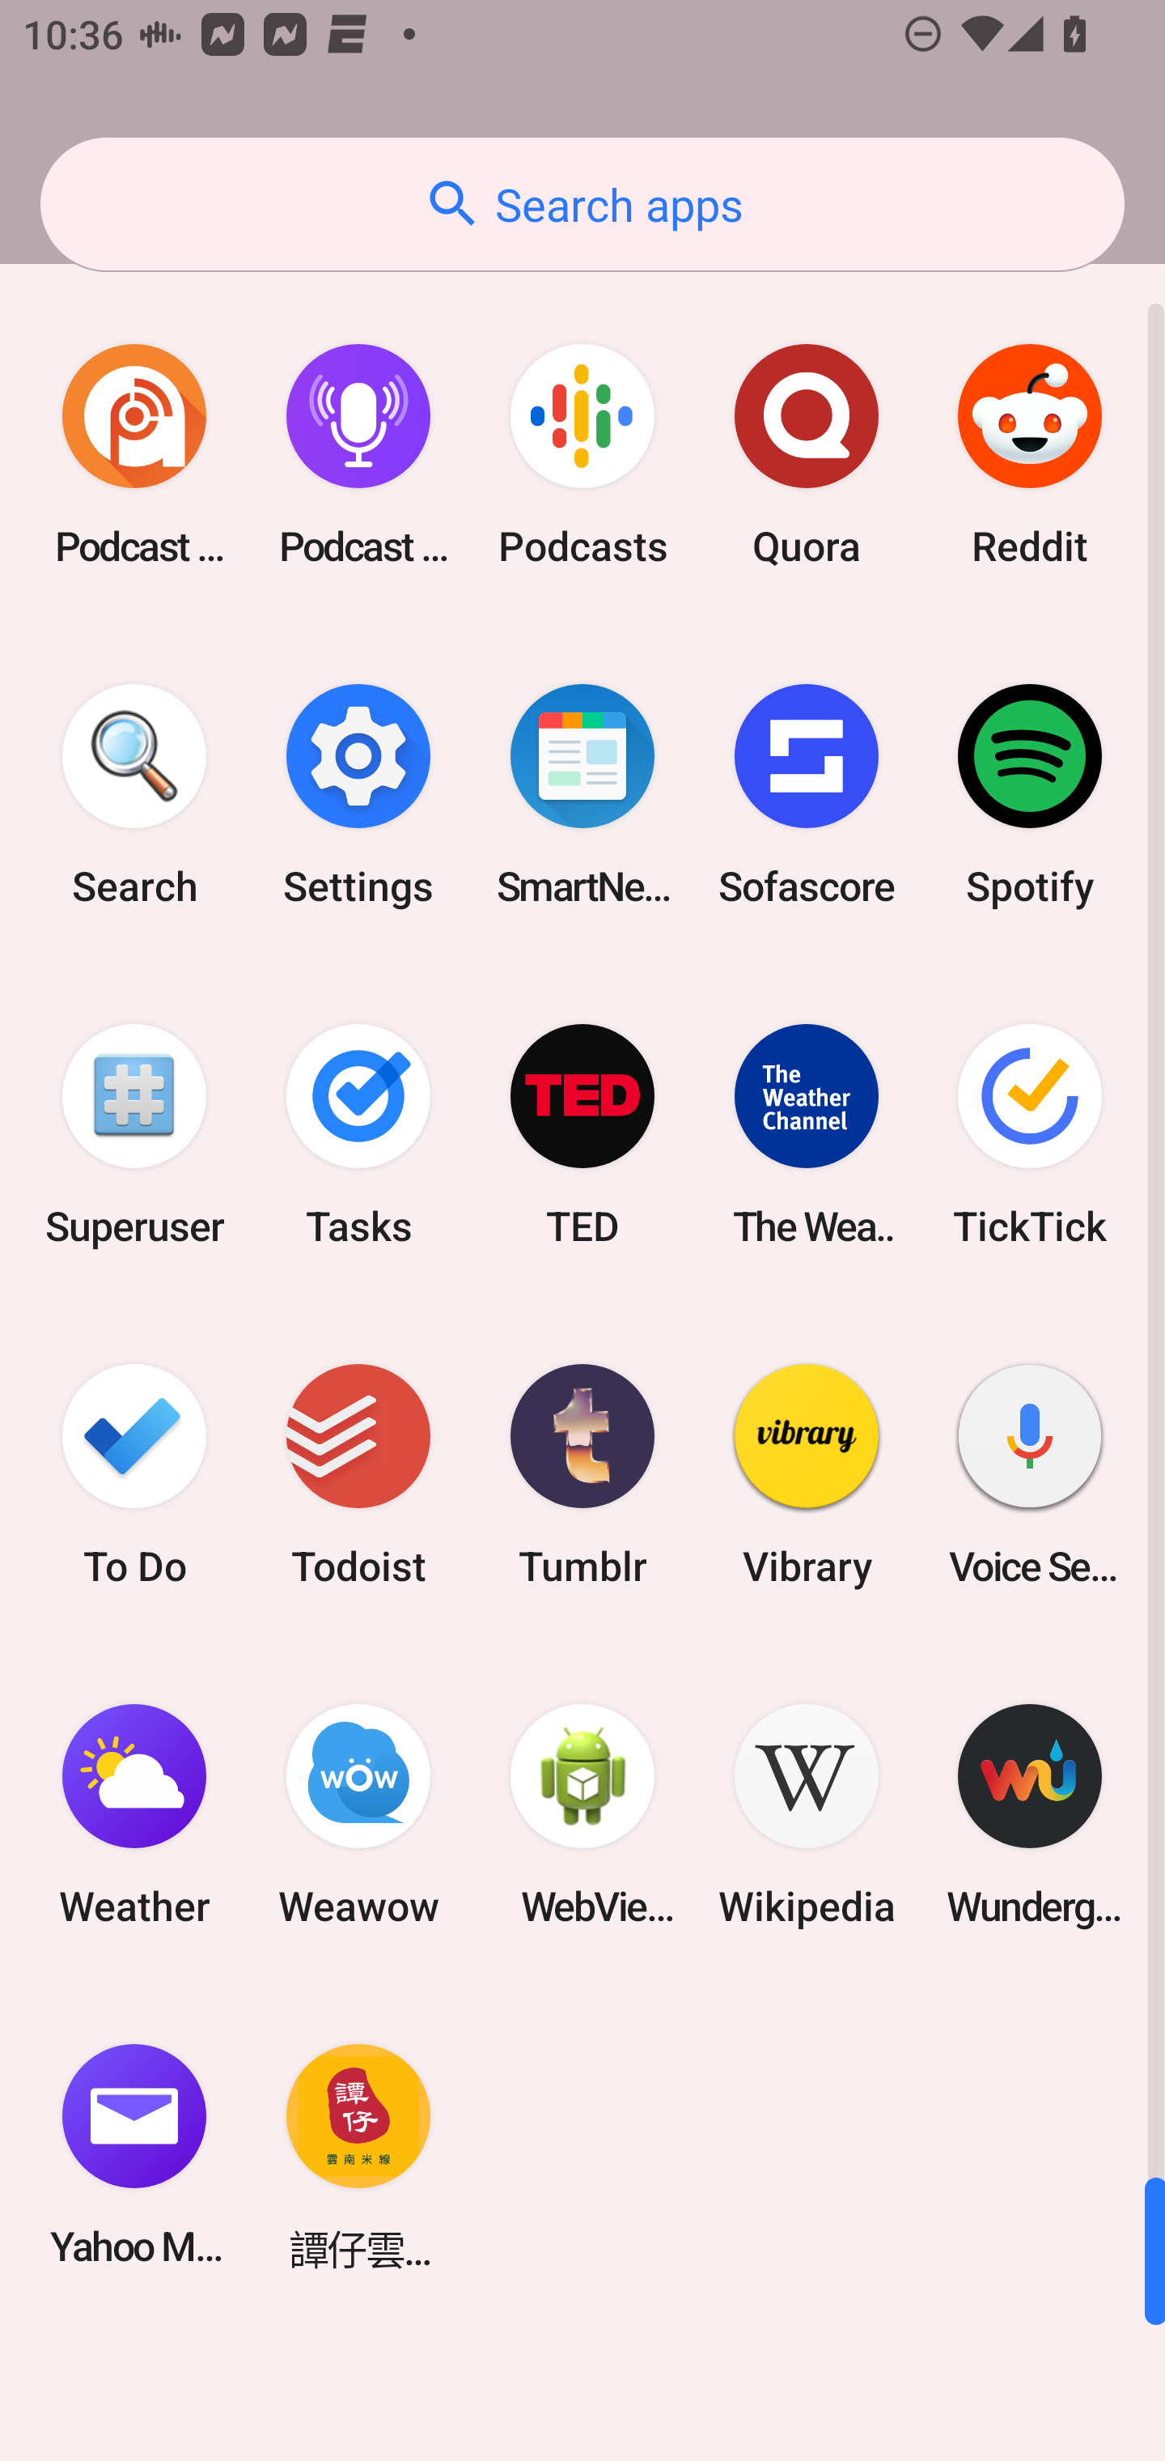  Describe the element at coordinates (358, 2155) in the screenshot. I see `譚仔雲南米線` at that location.